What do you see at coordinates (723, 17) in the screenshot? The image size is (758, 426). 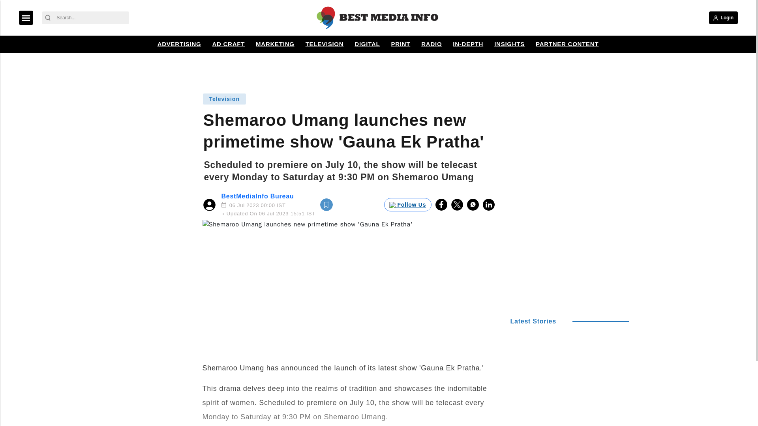 I see `Login` at bounding box center [723, 17].